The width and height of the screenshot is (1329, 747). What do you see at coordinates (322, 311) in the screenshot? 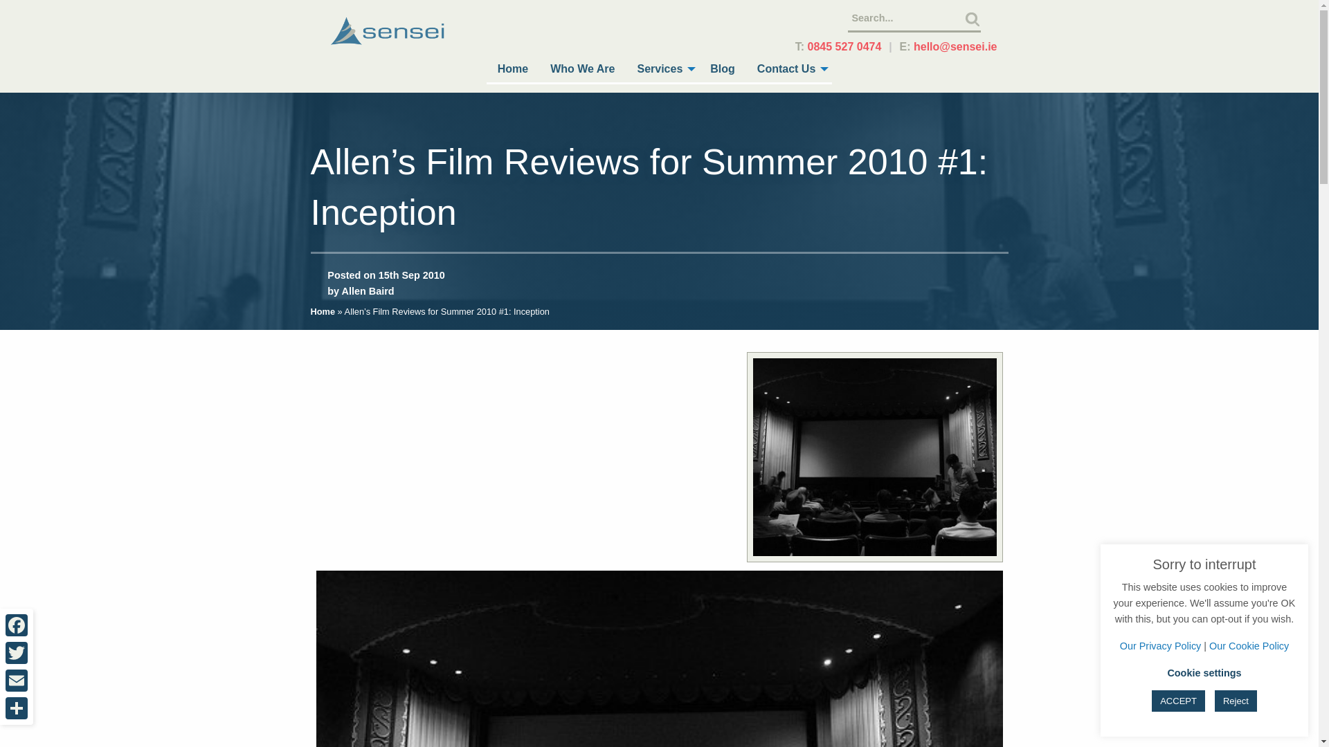
I see `Home` at bounding box center [322, 311].